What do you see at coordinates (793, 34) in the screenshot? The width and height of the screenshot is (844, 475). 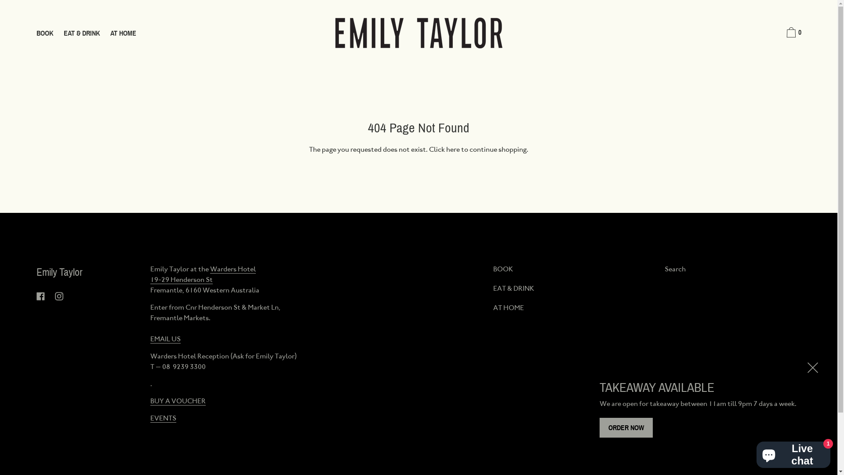 I see `0` at bounding box center [793, 34].